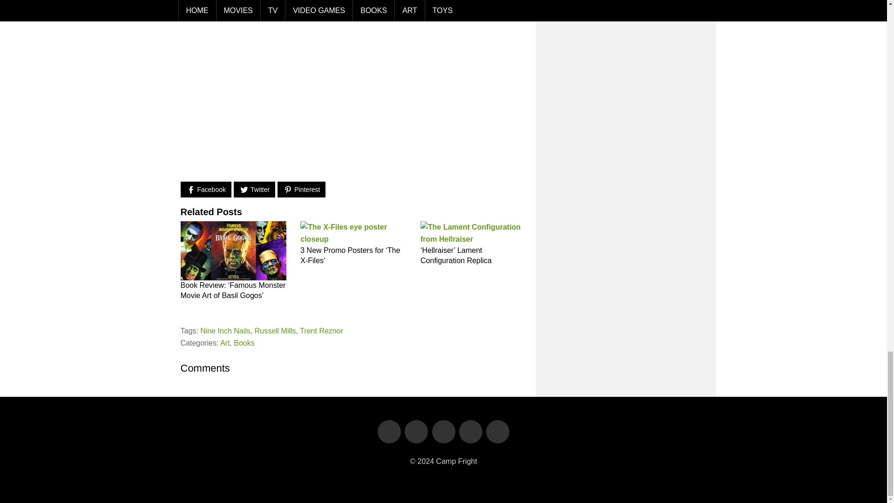 The image size is (894, 503). What do you see at coordinates (275, 331) in the screenshot?
I see `Russell Mills` at bounding box center [275, 331].